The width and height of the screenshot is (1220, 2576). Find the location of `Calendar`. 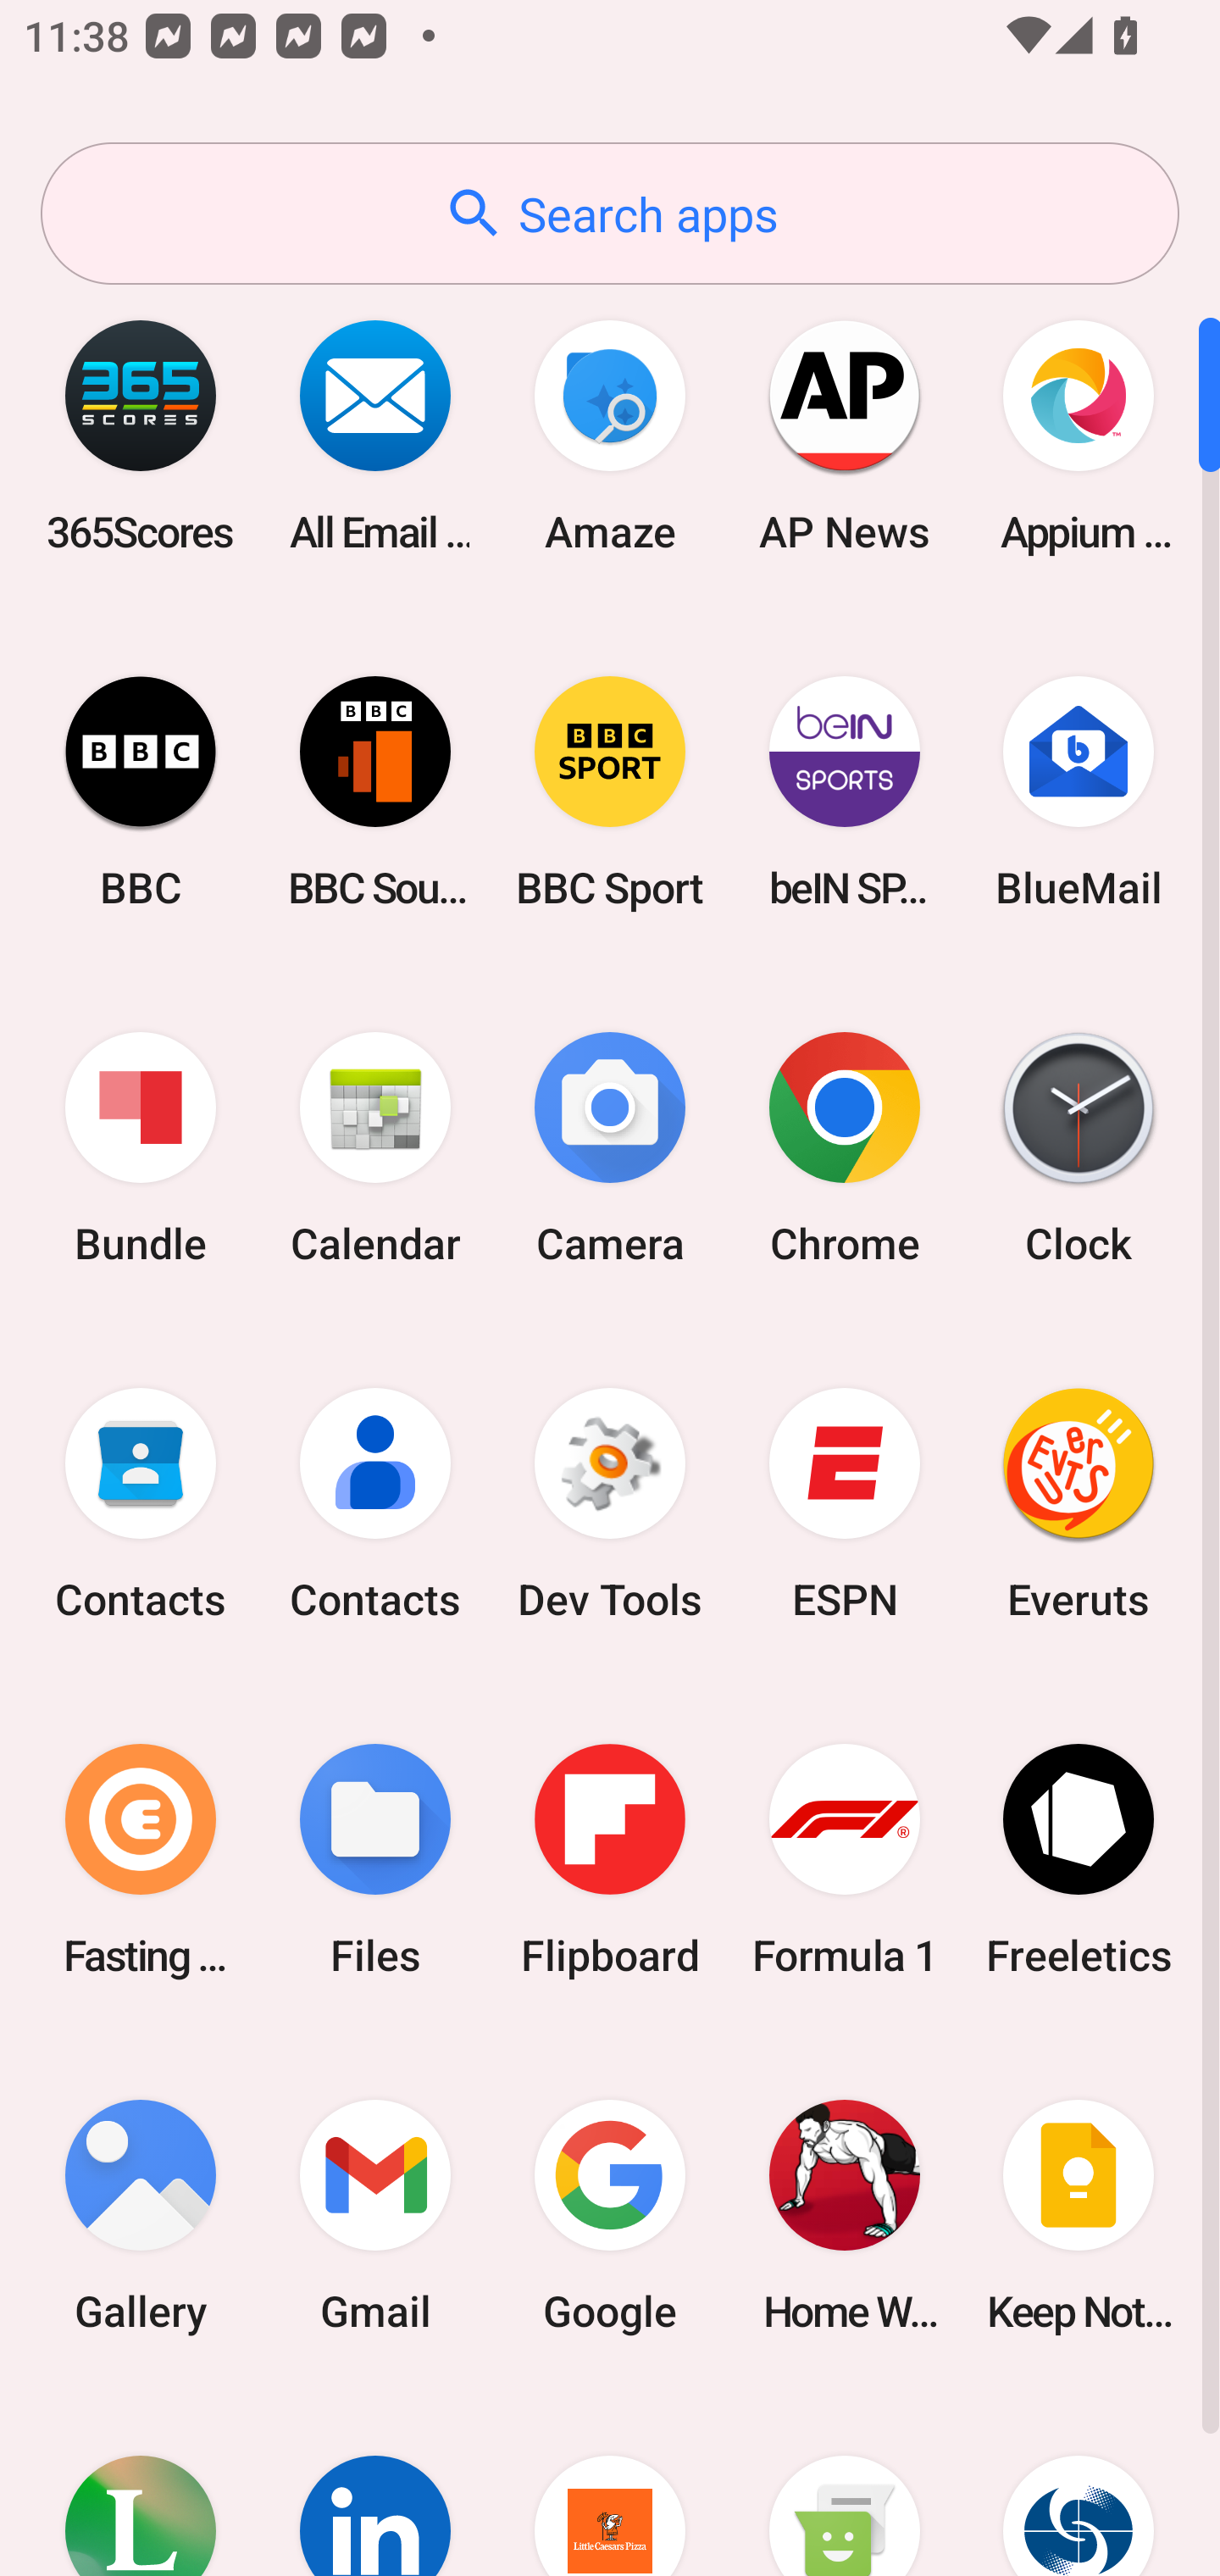

Calendar is located at coordinates (375, 1149).